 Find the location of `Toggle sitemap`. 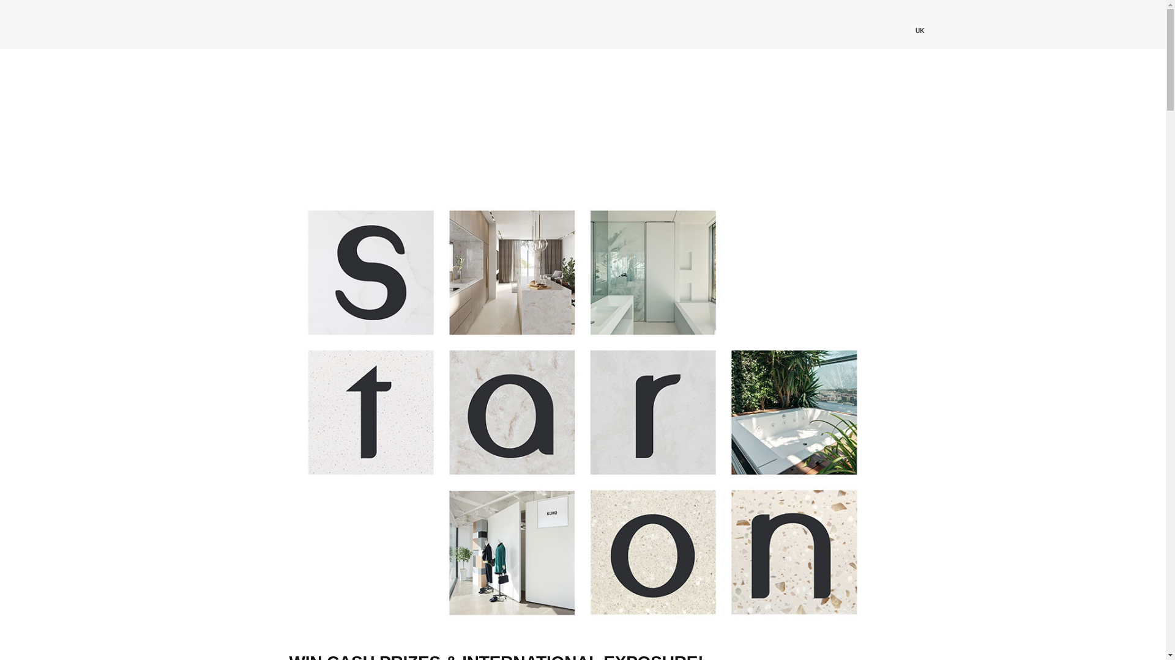

Toggle sitemap is located at coordinates (1011, 24).